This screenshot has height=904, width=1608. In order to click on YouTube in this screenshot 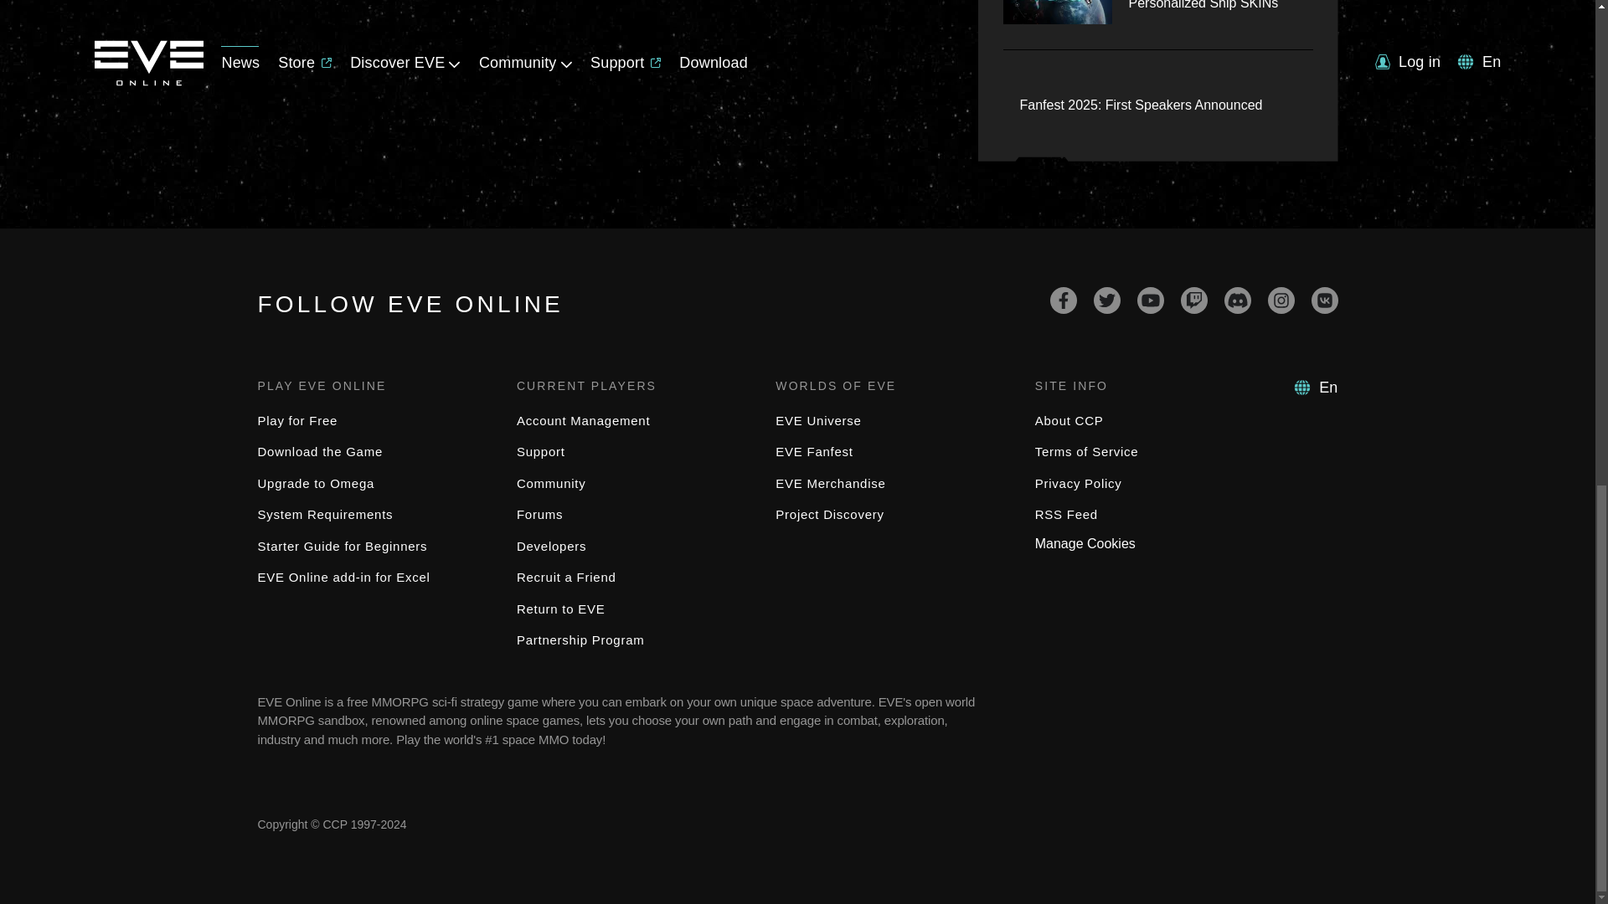, I will do `click(1151, 300)`.